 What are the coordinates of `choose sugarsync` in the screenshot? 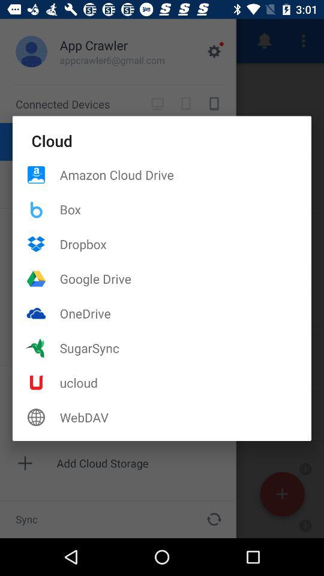 It's located at (185, 348).